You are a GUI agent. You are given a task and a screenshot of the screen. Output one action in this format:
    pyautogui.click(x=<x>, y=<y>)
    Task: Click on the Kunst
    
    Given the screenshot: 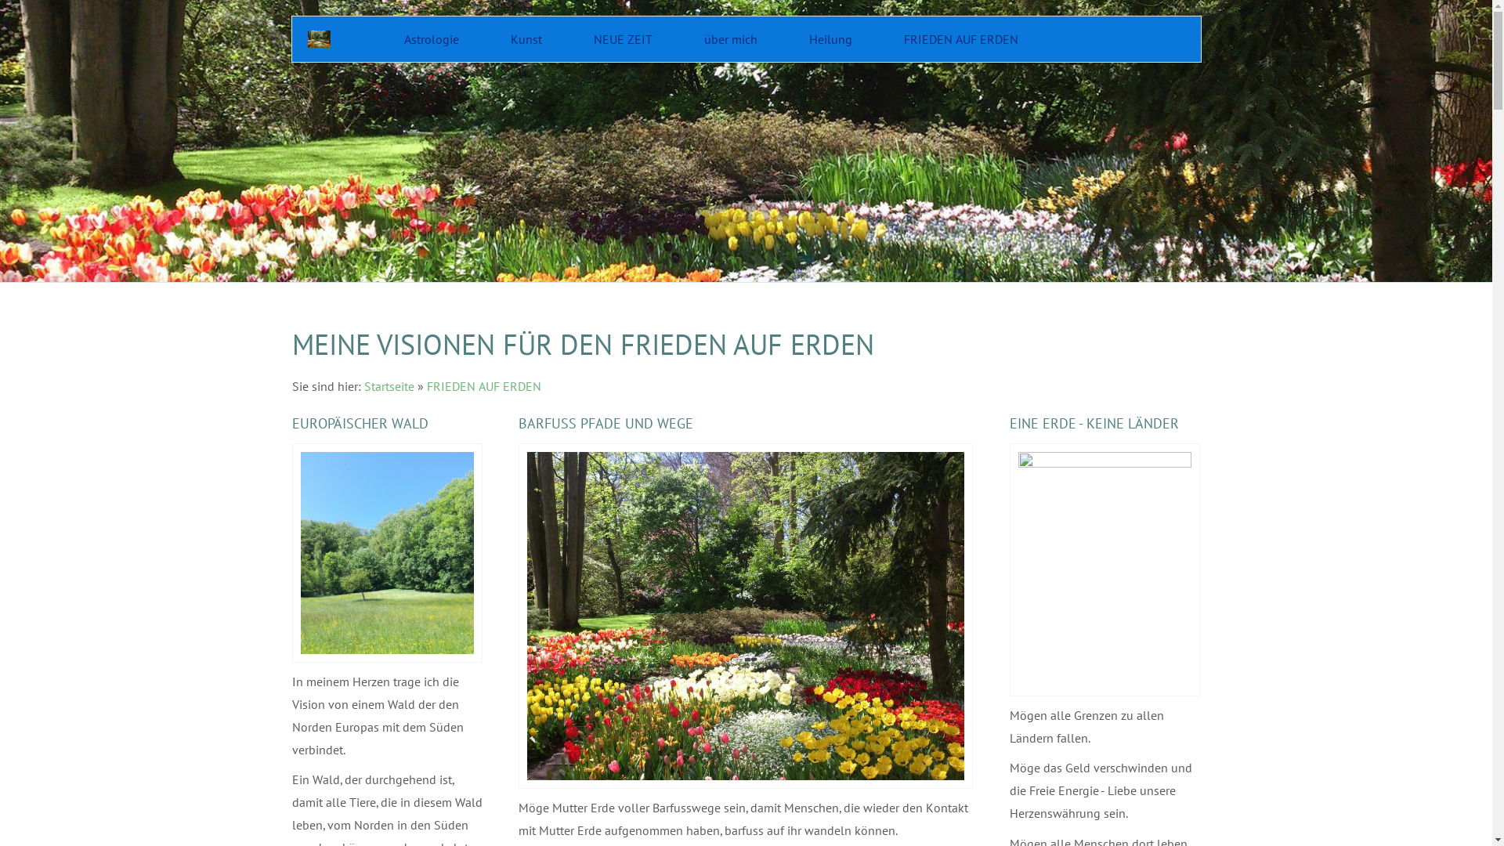 What is the action you would take?
    pyautogui.click(x=535, y=39)
    